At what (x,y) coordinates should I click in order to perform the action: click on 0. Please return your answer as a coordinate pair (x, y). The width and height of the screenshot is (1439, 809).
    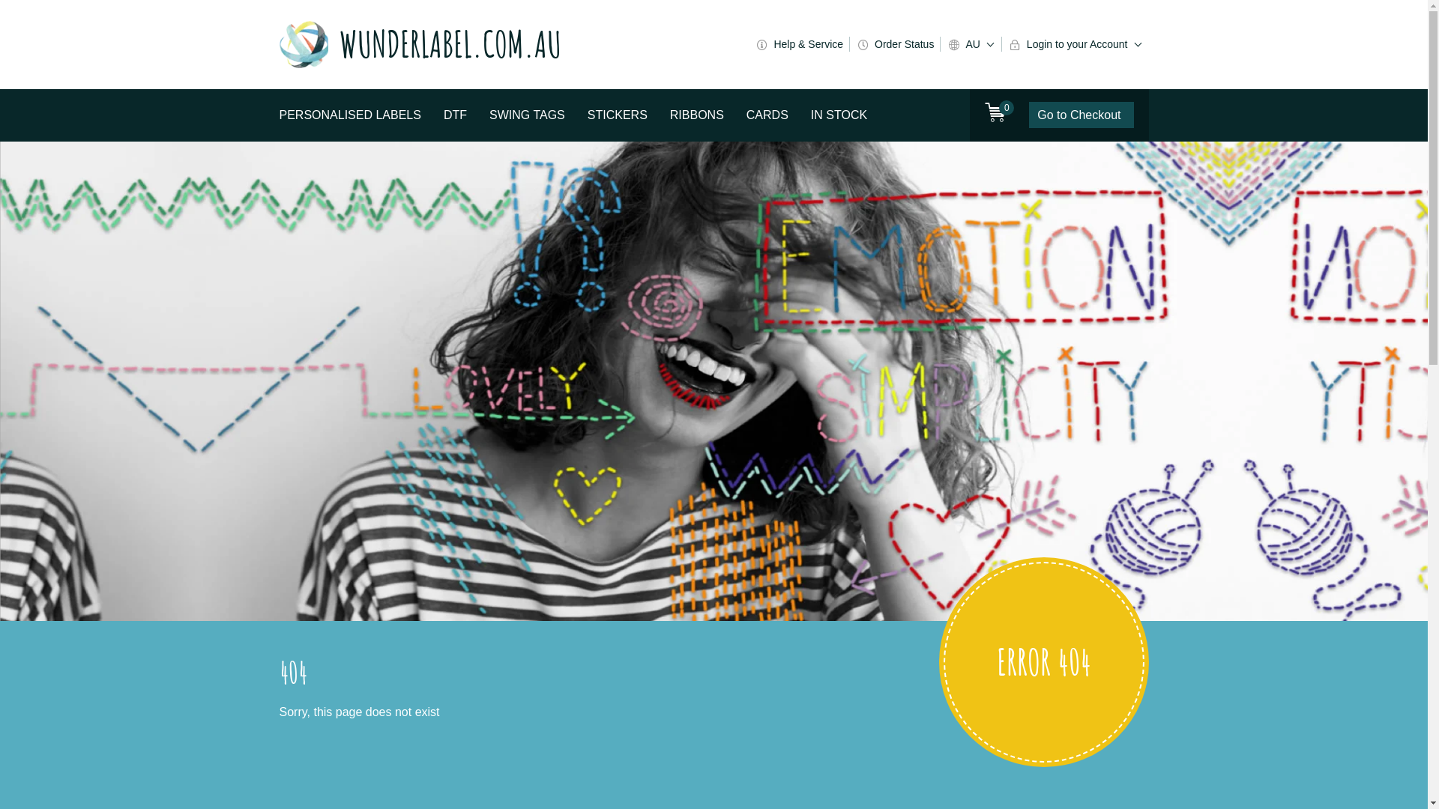
    Looking at the image, I should click on (995, 114).